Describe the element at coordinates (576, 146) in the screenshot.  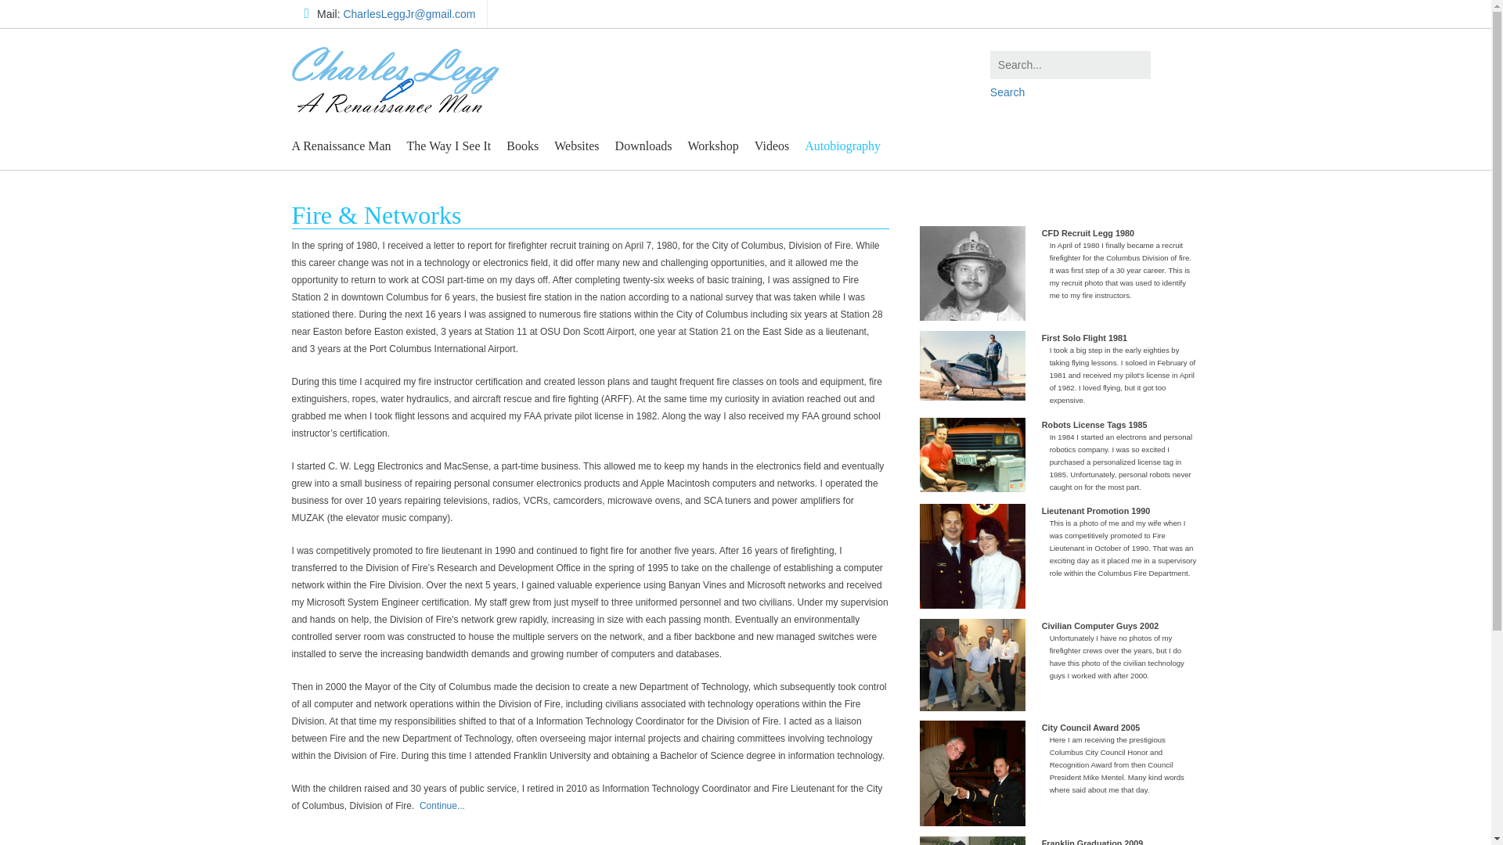
I see `Websites` at that location.